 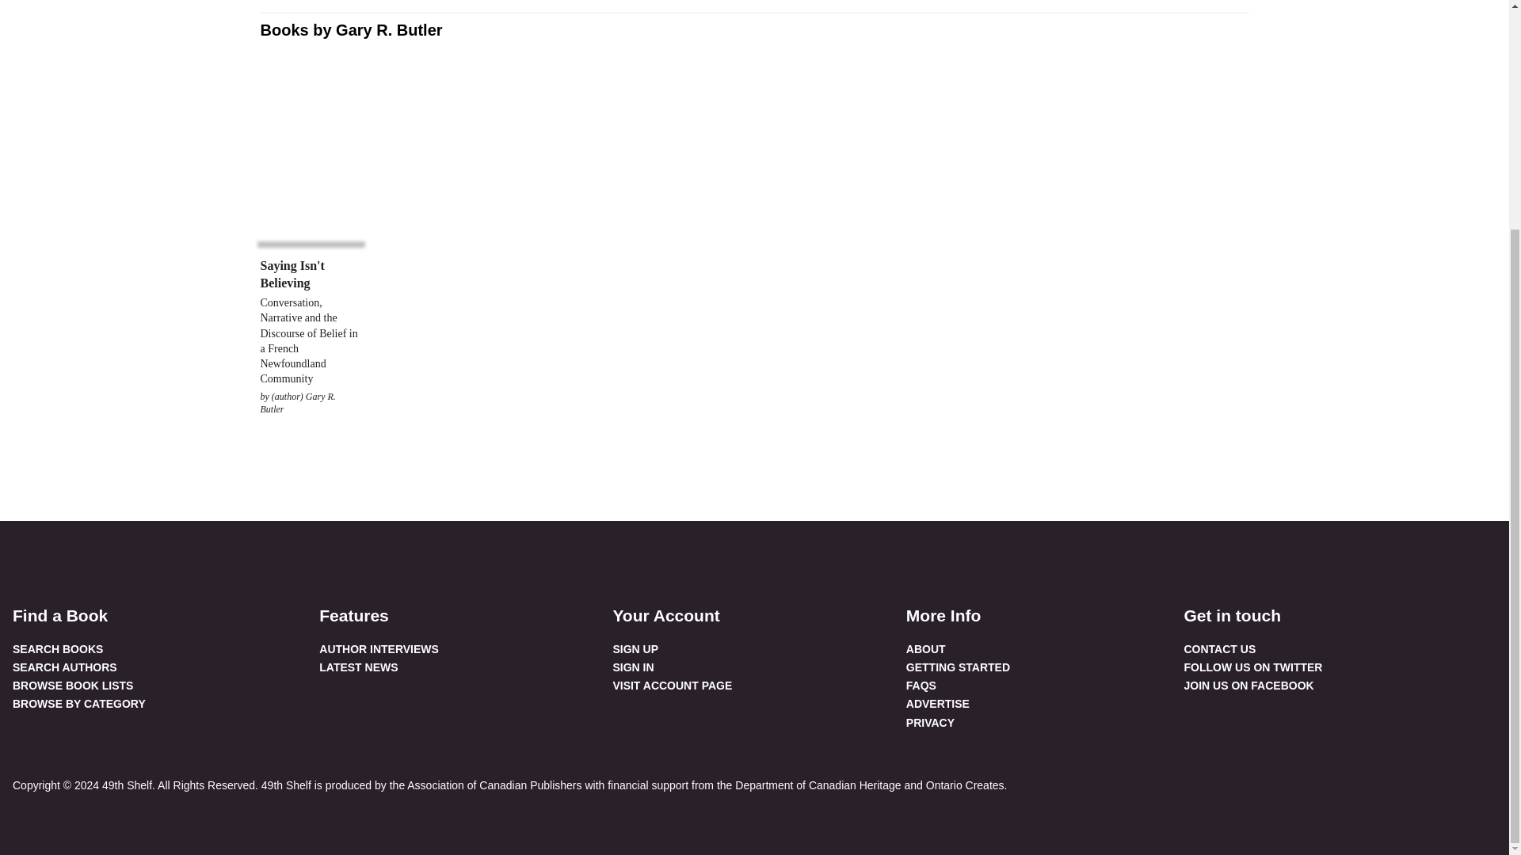 I want to click on Visit us on Twitter, so click(x=60, y=559).